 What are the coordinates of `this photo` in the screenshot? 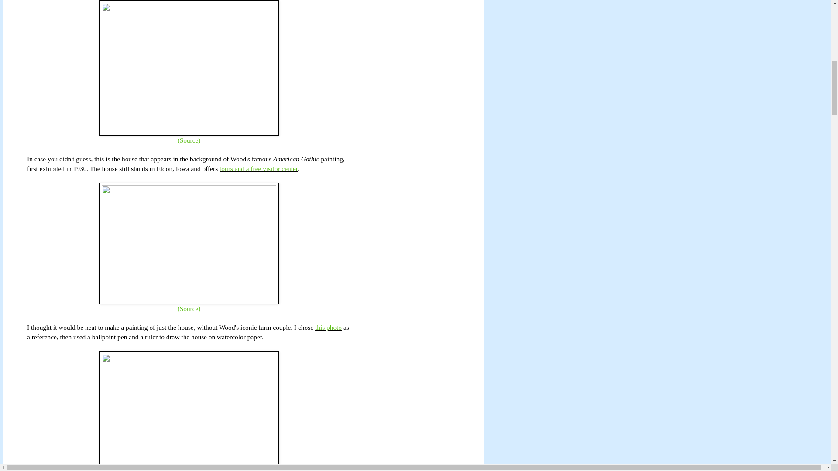 It's located at (328, 327).